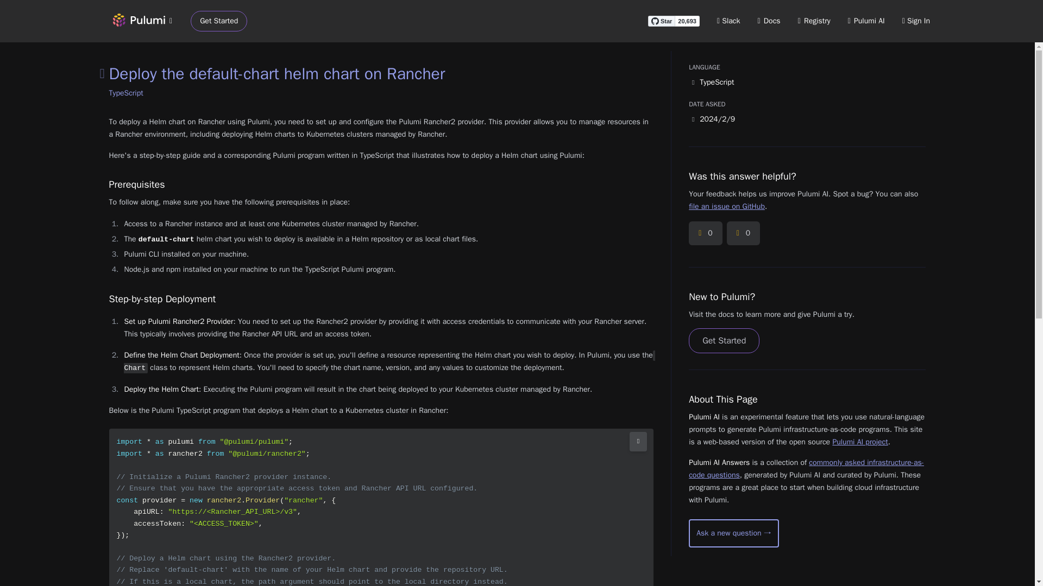 Image resolution: width=1043 pixels, height=586 pixels. What do you see at coordinates (733, 533) in the screenshot?
I see `Start a new conversation with Pulumi AI` at bounding box center [733, 533].